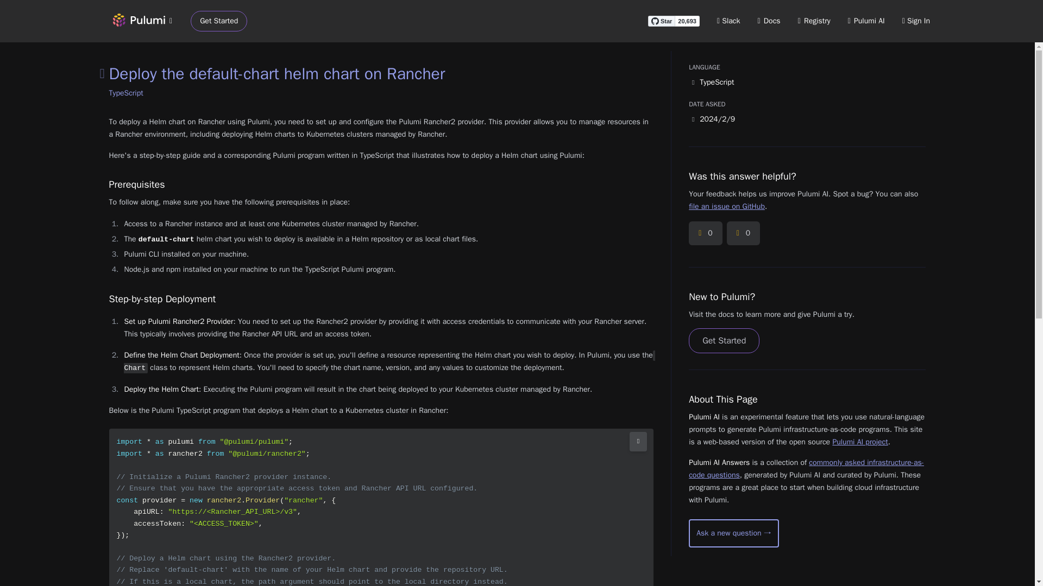 Image resolution: width=1043 pixels, height=586 pixels. What do you see at coordinates (733, 533) in the screenshot?
I see `Start a new conversation with Pulumi AI` at bounding box center [733, 533].